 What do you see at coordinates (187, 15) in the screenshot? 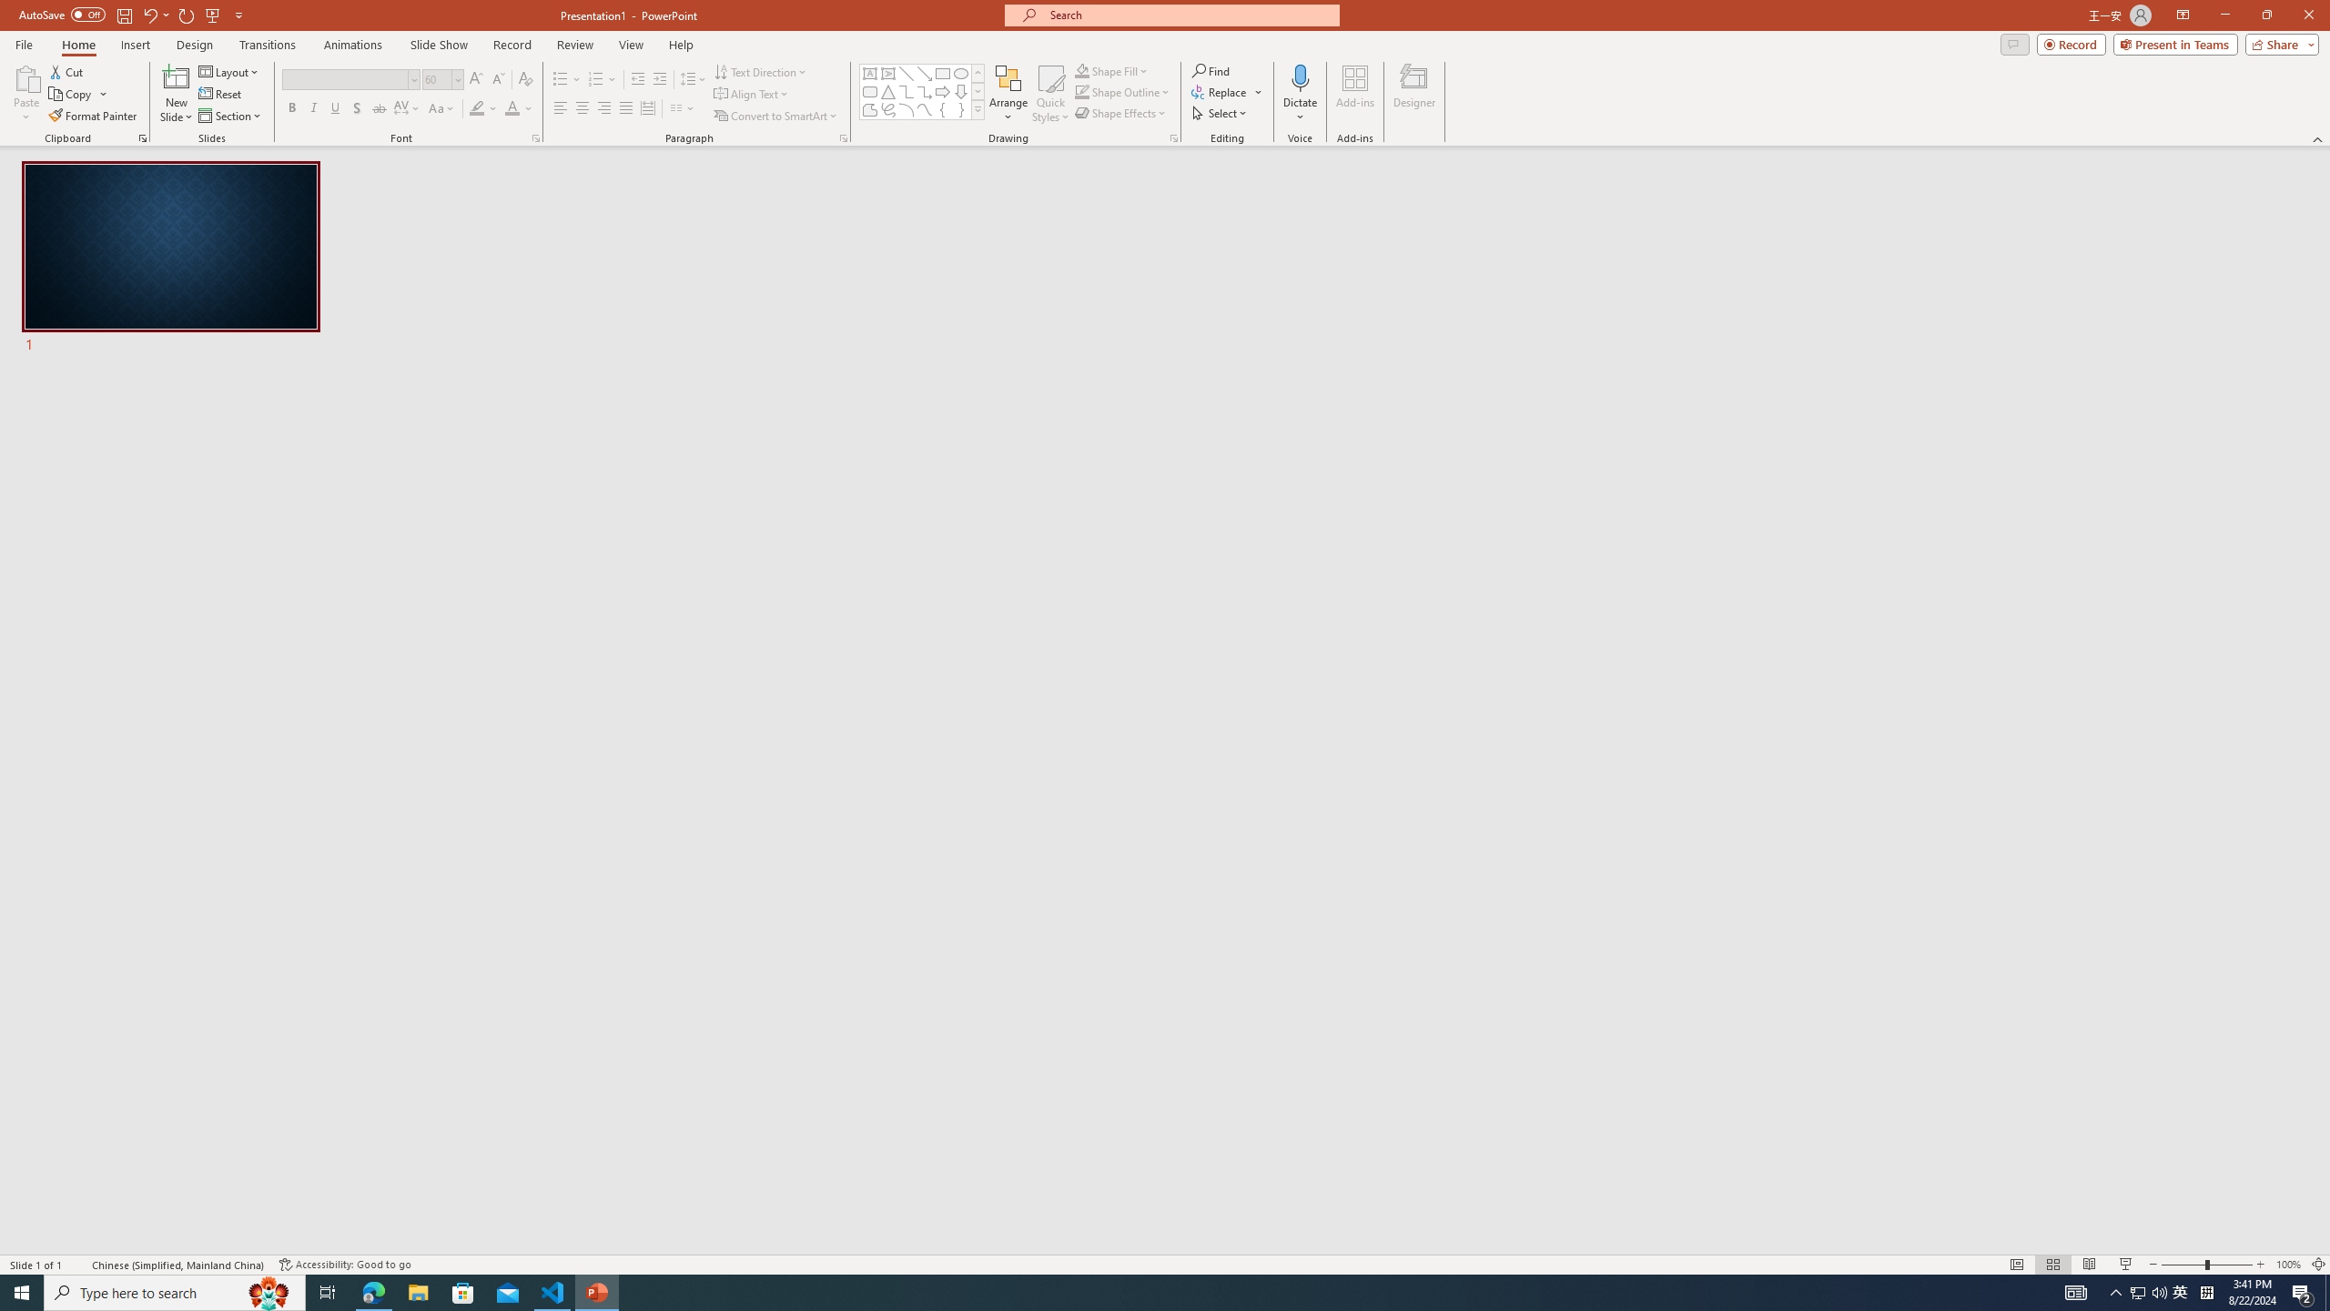
I see `Redo` at bounding box center [187, 15].